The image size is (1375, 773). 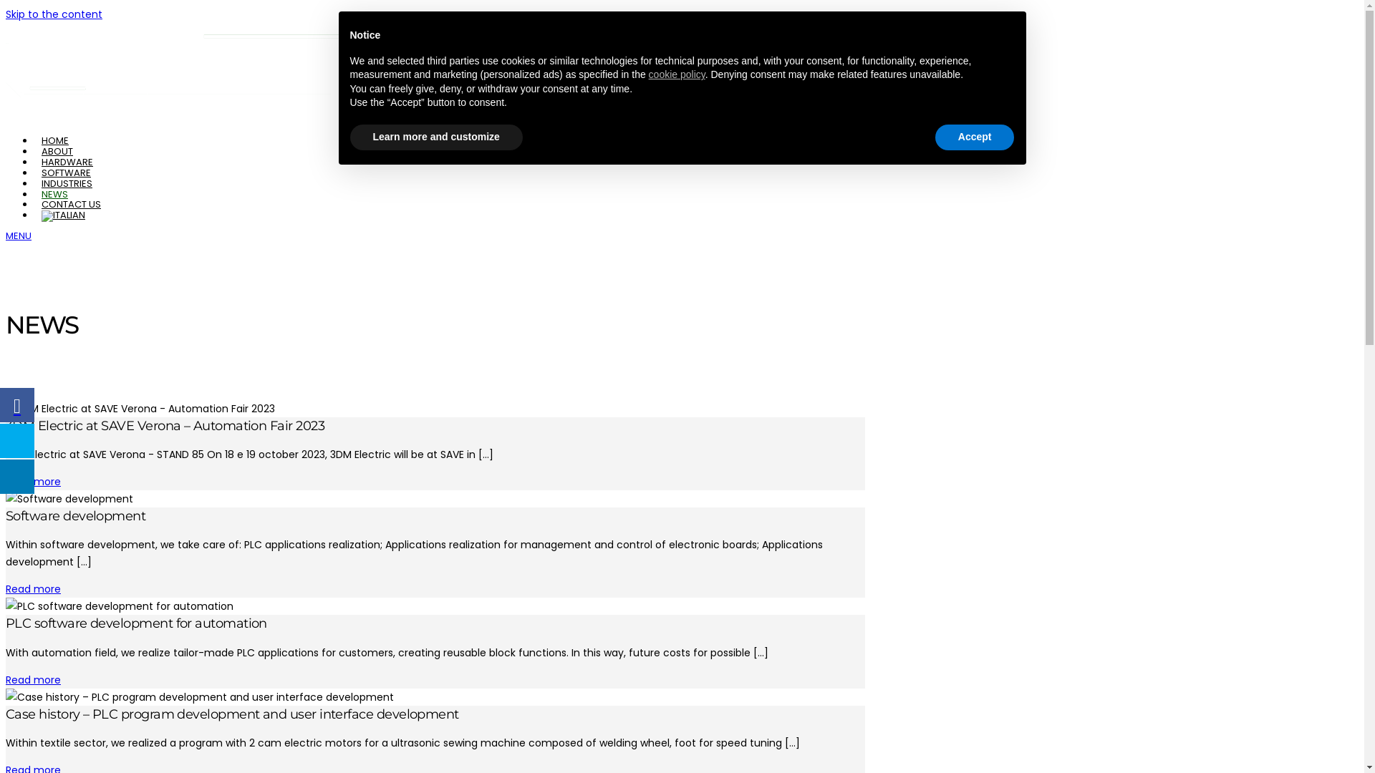 What do you see at coordinates (33, 482) in the screenshot?
I see `Read more` at bounding box center [33, 482].